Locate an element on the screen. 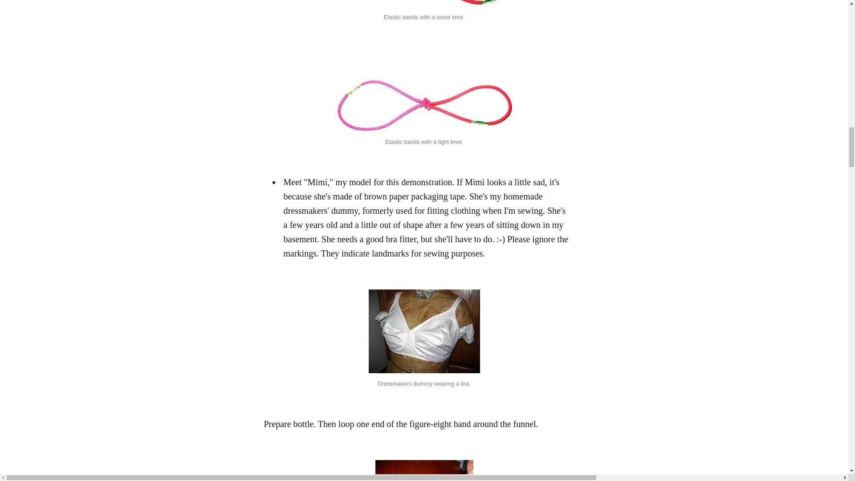 The image size is (855, 481). hands free pumping is located at coordinates (424, 105).